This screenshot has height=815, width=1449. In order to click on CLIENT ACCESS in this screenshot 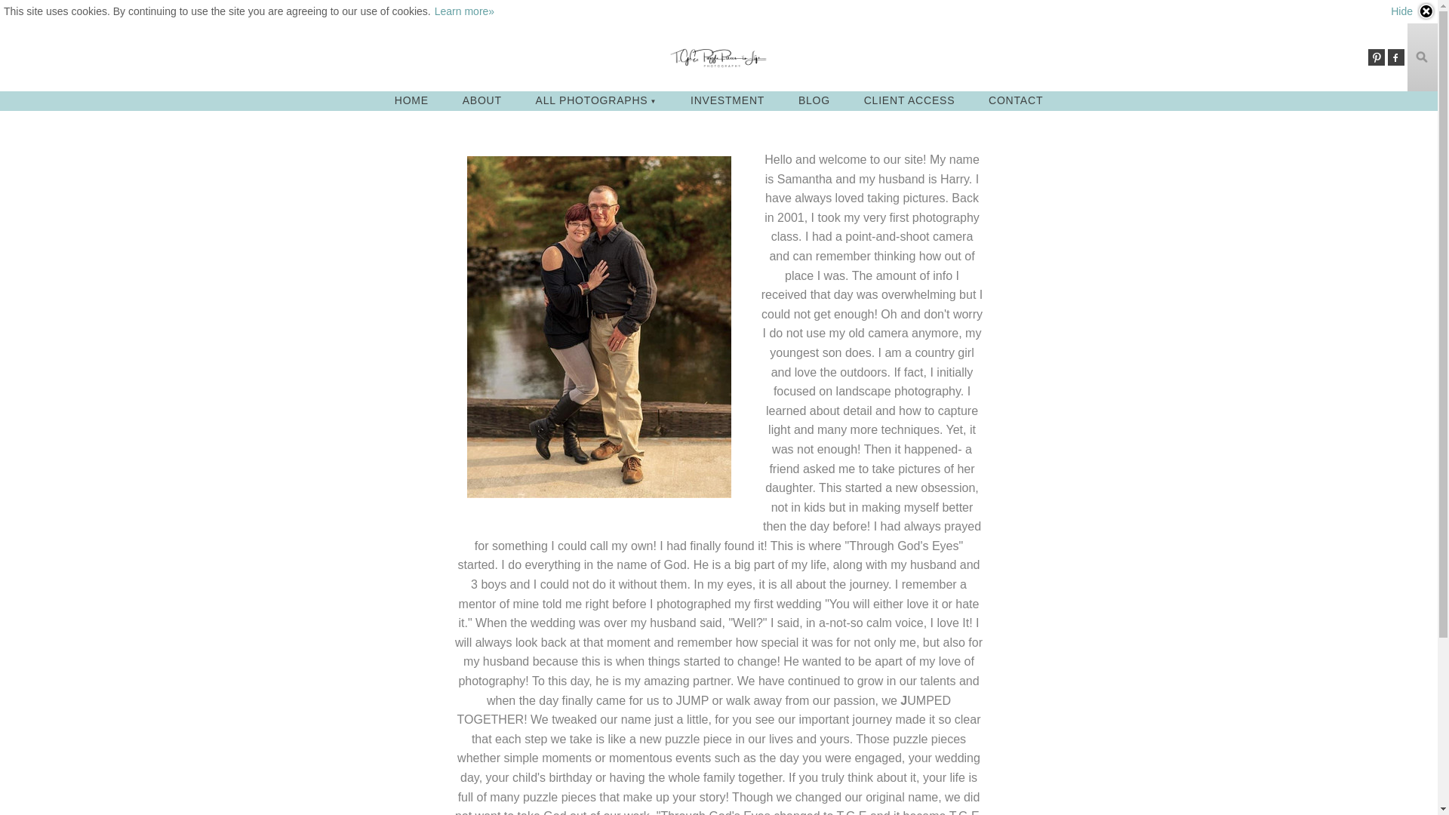, I will do `click(910, 100)`.